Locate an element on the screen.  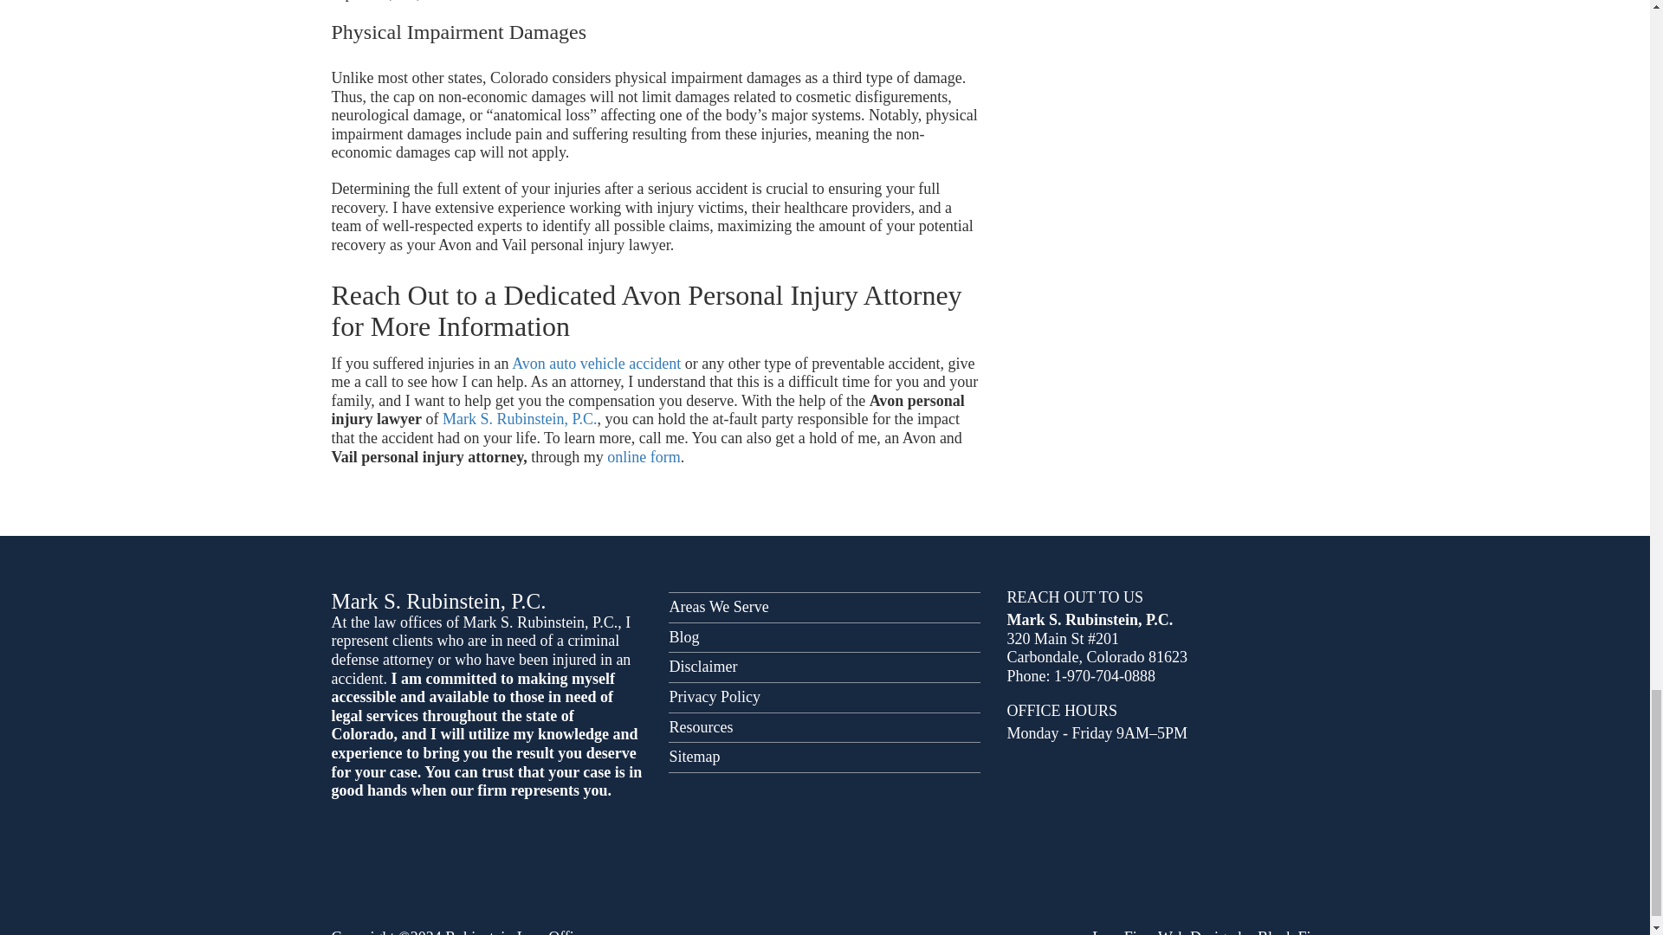
online form is located at coordinates (643, 457).